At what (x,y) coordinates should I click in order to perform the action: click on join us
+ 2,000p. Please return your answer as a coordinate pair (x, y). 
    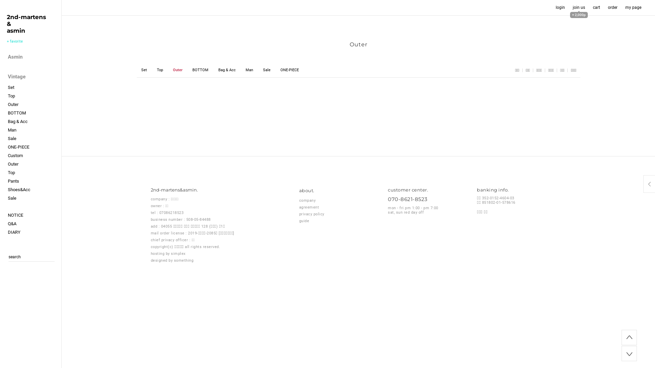
    Looking at the image, I should click on (579, 7).